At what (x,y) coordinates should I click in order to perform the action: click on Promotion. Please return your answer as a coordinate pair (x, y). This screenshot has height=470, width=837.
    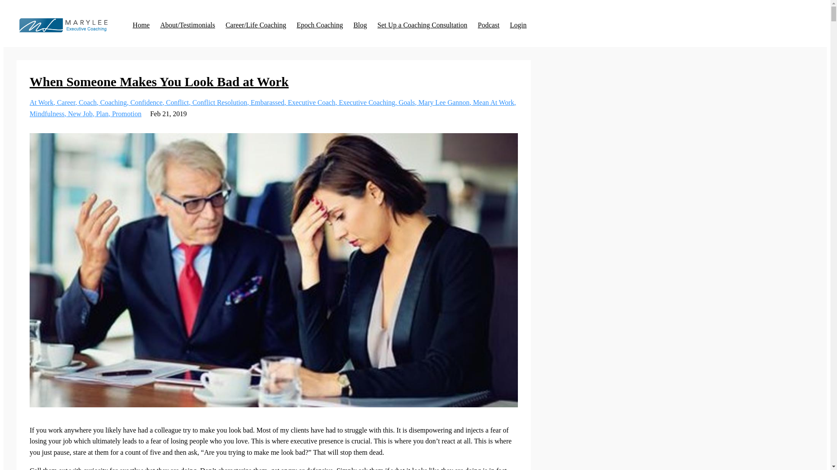
    Looking at the image, I should click on (126, 114).